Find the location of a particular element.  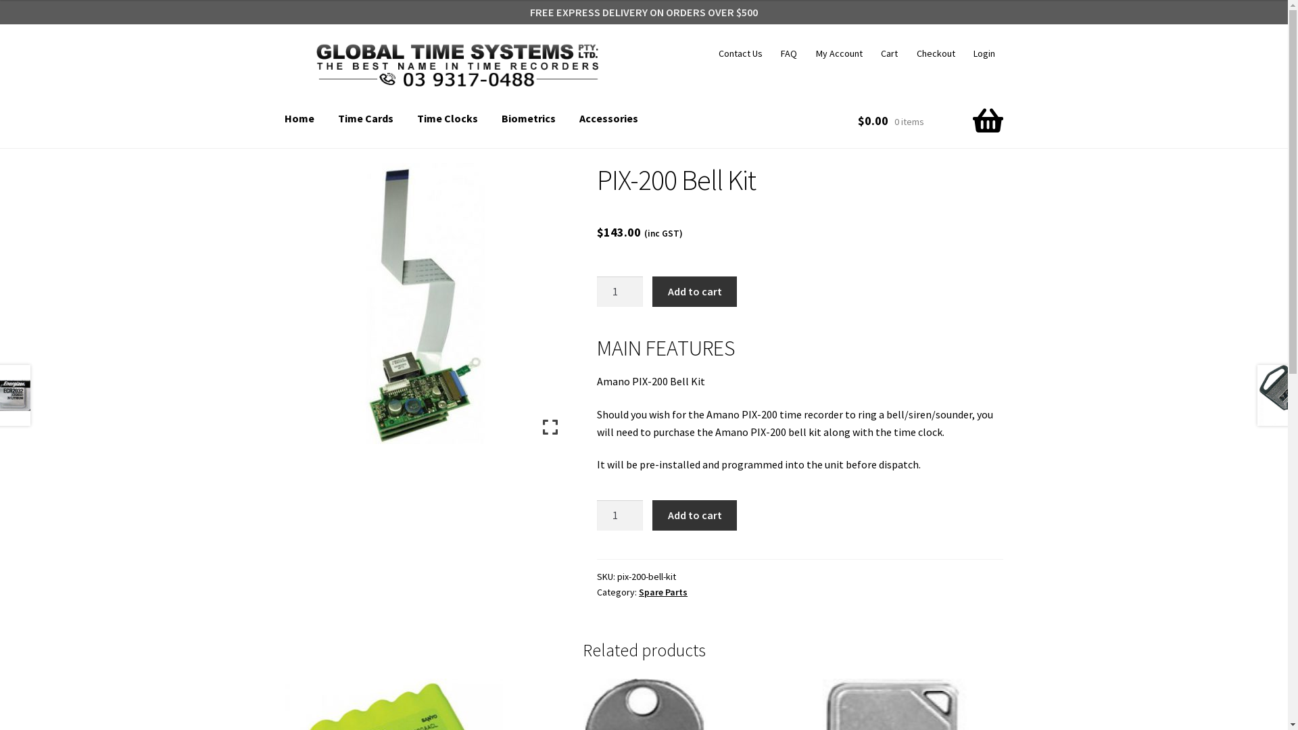

pix-200-bell is located at coordinates (425, 303).